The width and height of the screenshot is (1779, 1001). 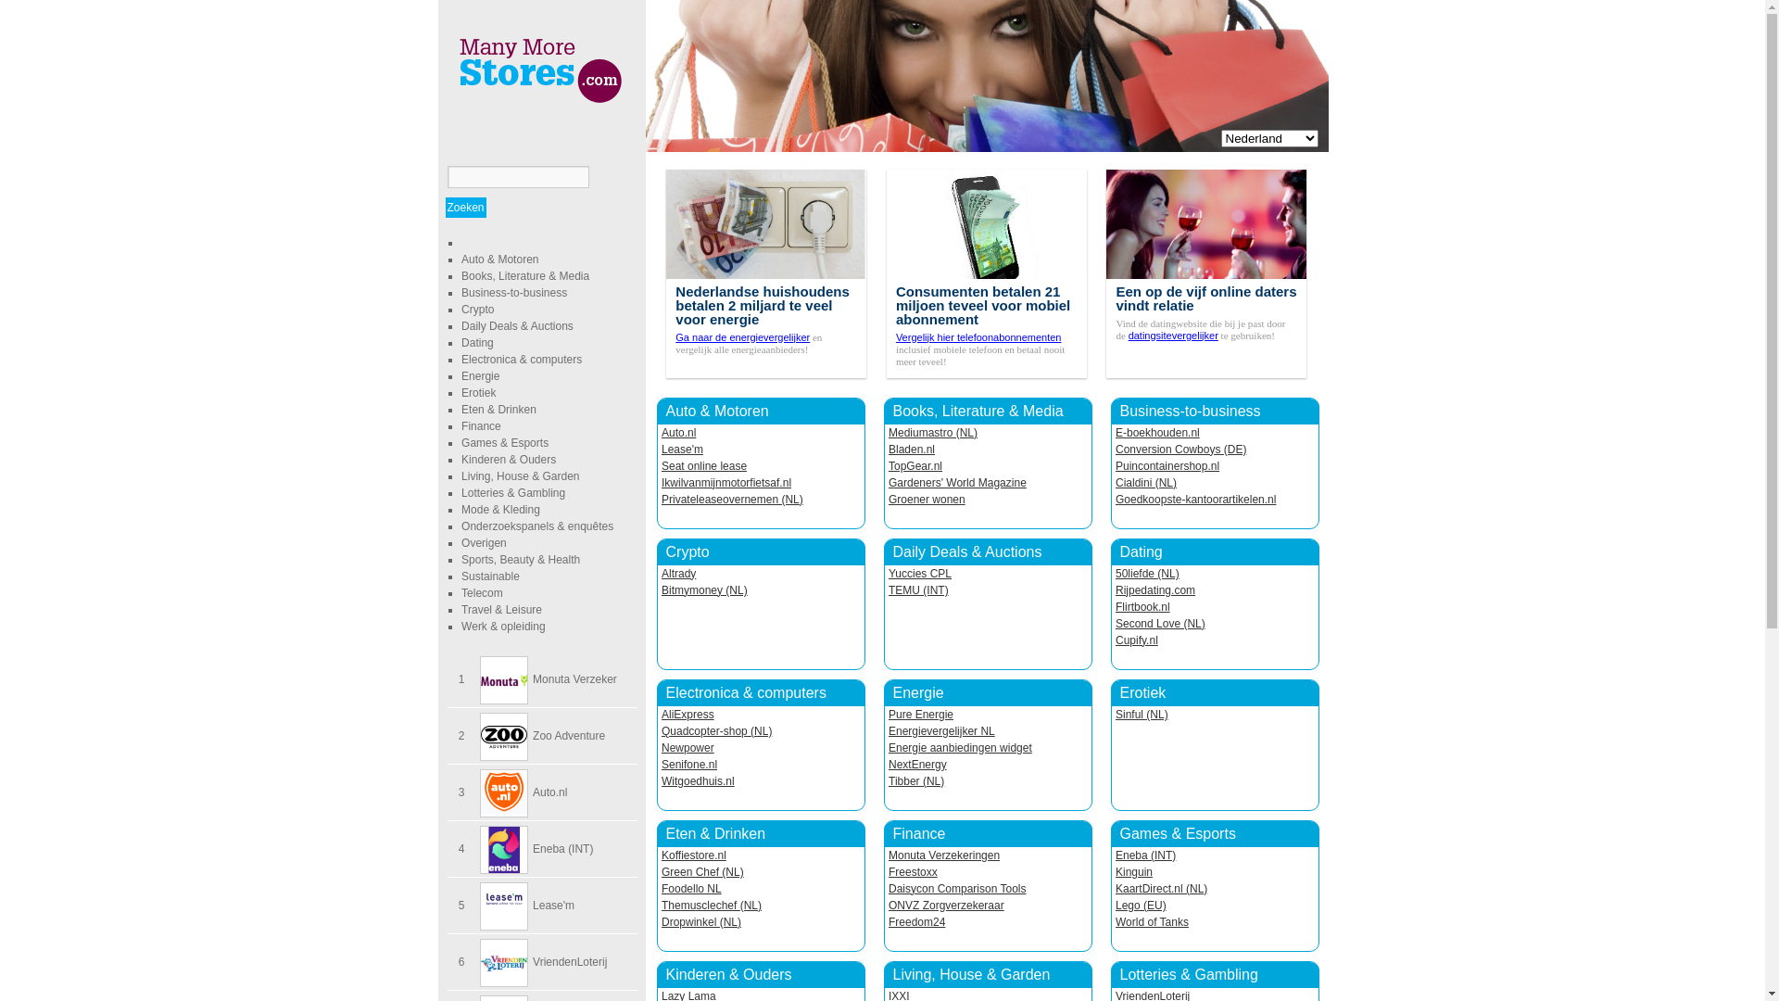 What do you see at coordinates (688, 552) in the screenshot?
I see `Crypto` at bounding box center [688, 552].